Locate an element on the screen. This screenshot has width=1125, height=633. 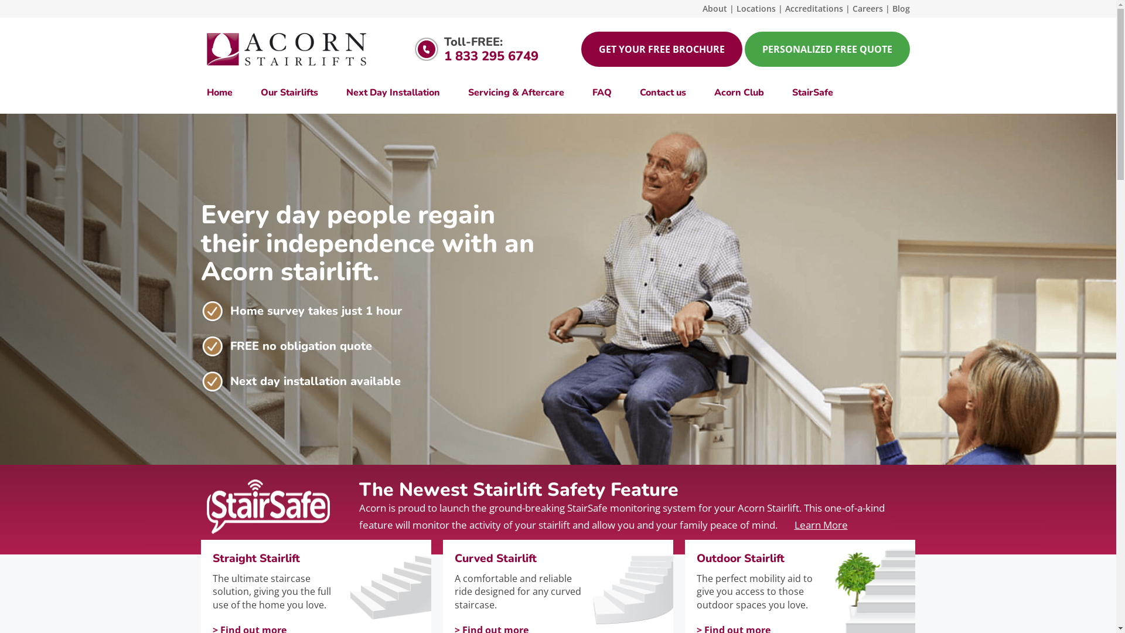
Next day installation available is located at coordinates (315, 381).